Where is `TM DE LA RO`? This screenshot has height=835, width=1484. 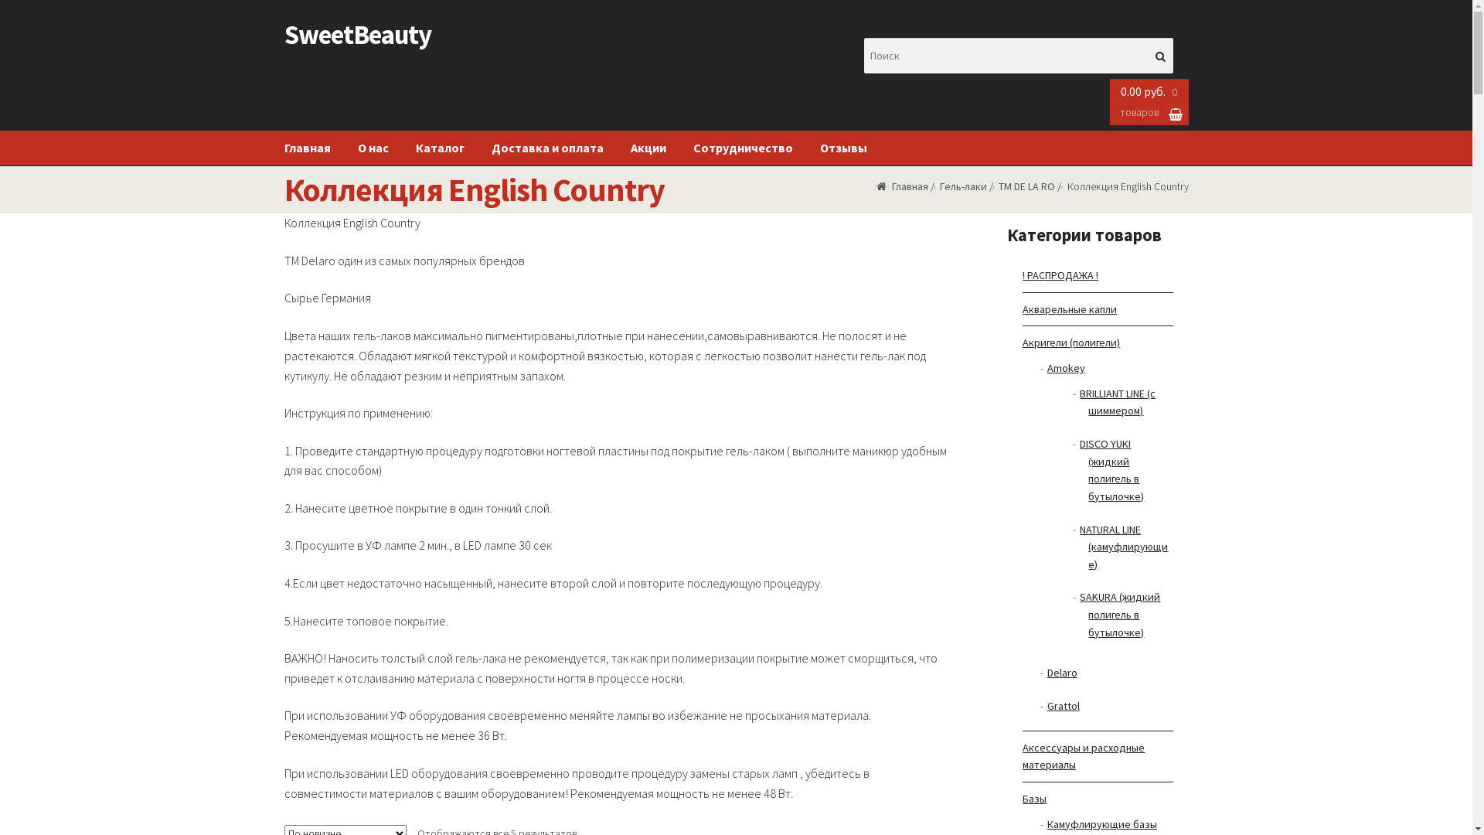
TM DE LA RO is located at coordinates (1026, 186).